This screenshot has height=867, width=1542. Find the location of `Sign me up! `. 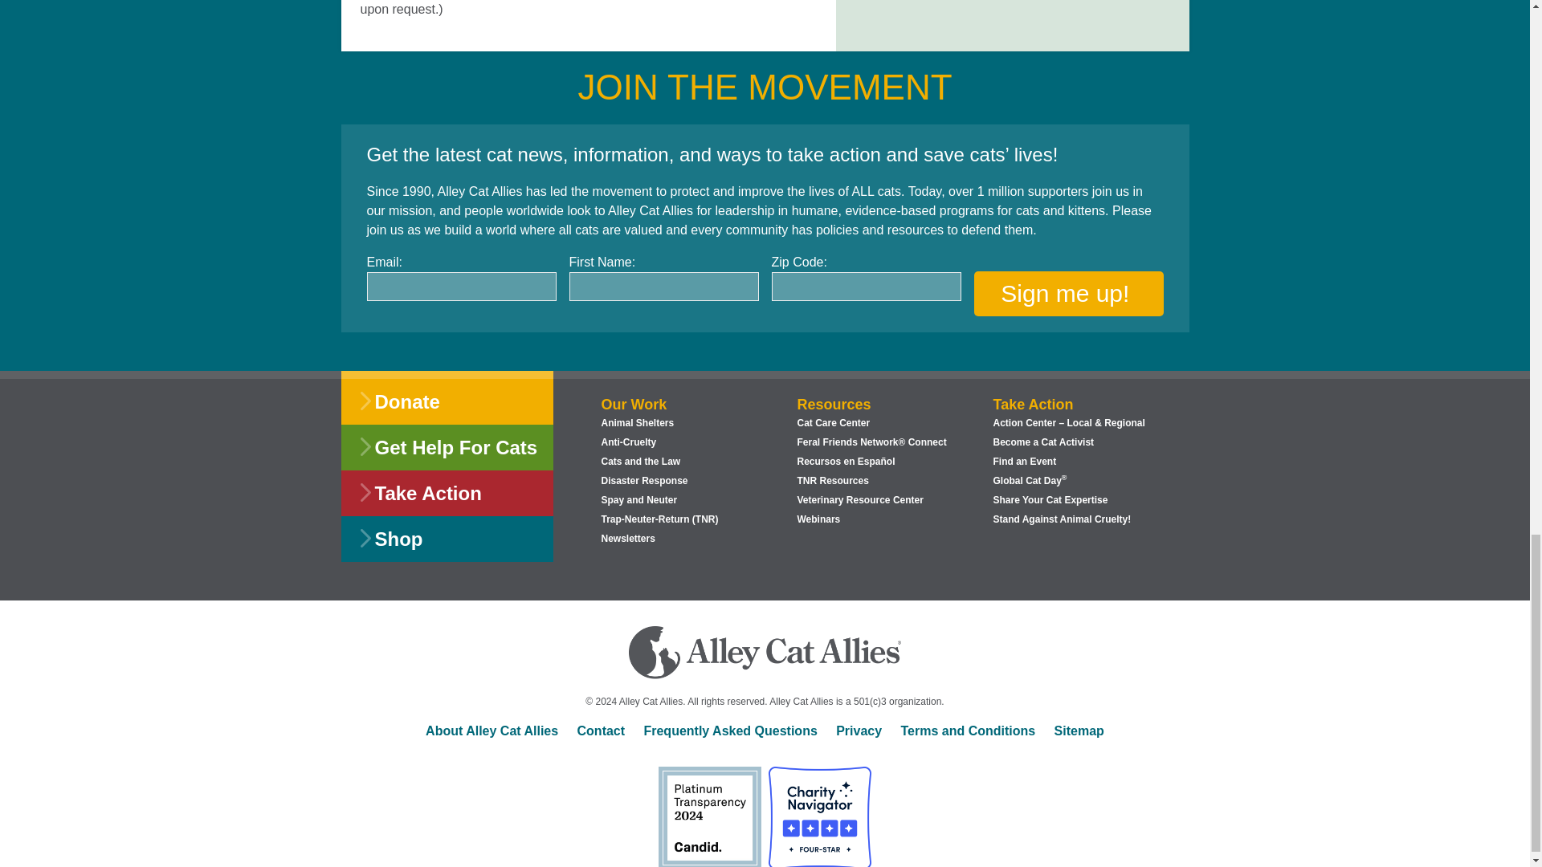

Sign me up!  is located at coordinates (1067, 294).